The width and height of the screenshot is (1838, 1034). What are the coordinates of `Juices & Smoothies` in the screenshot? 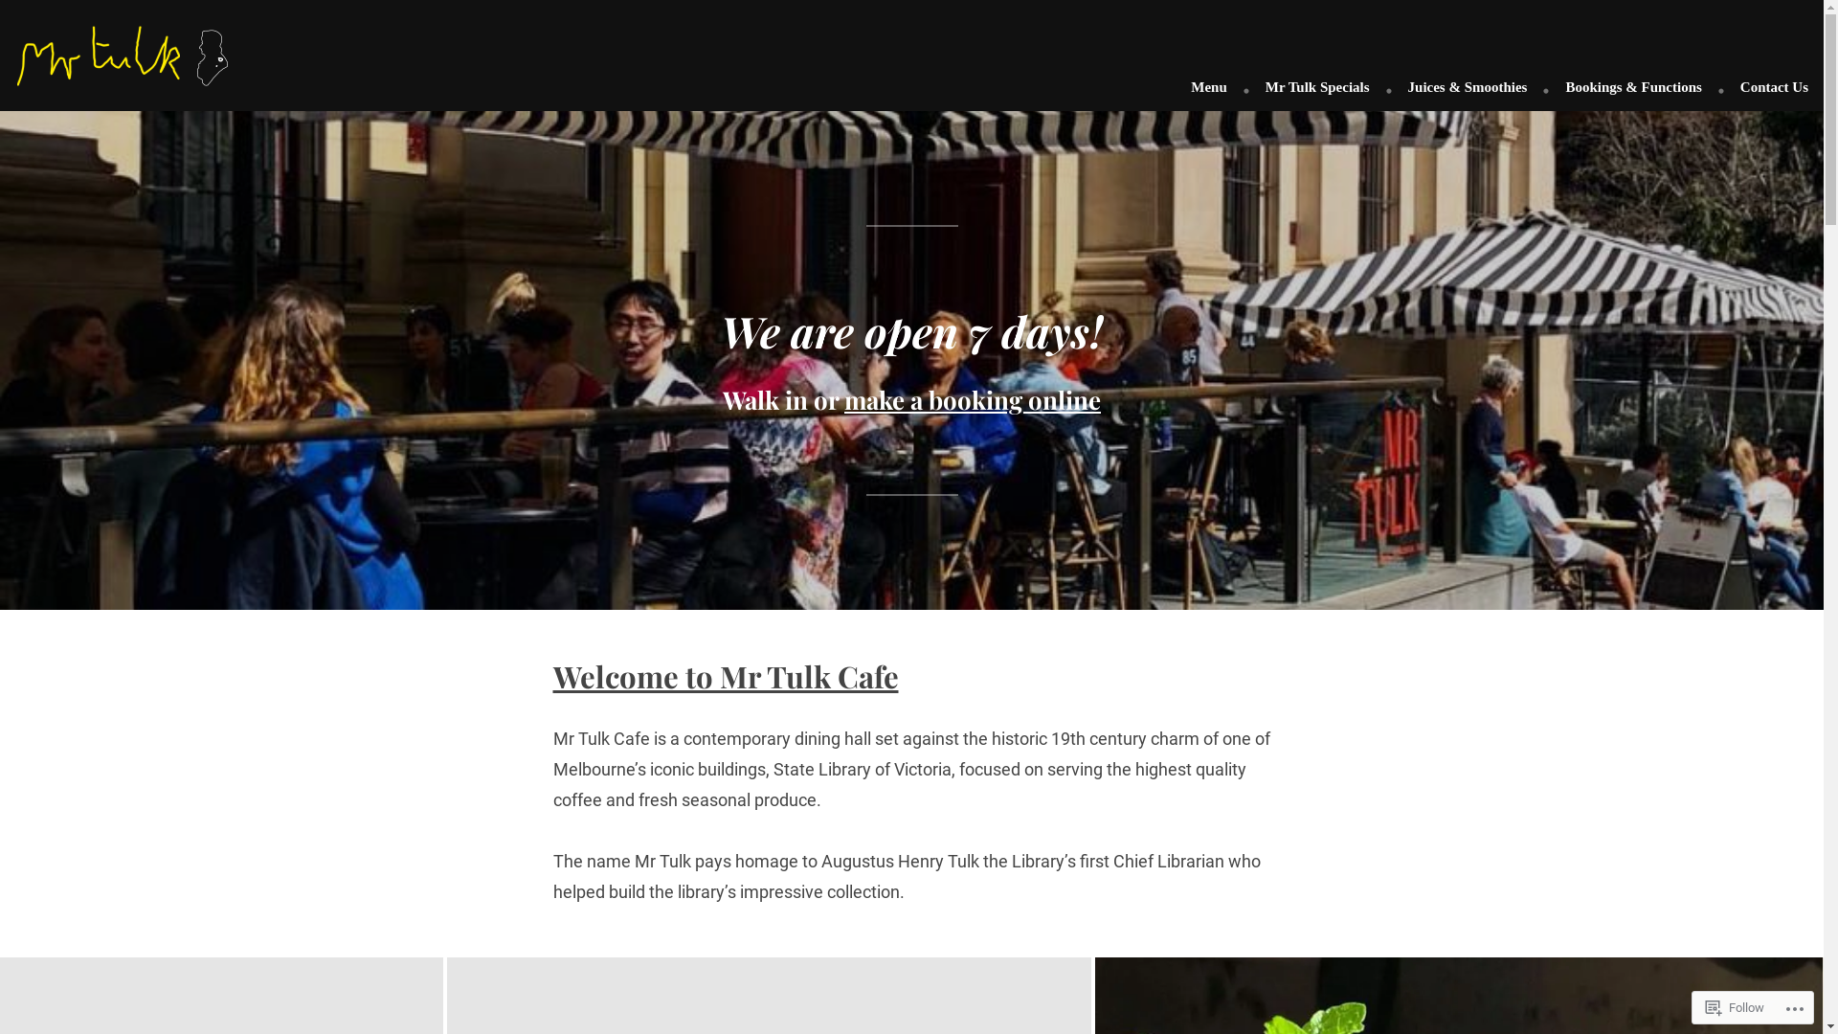 It's located at (1468, 89).